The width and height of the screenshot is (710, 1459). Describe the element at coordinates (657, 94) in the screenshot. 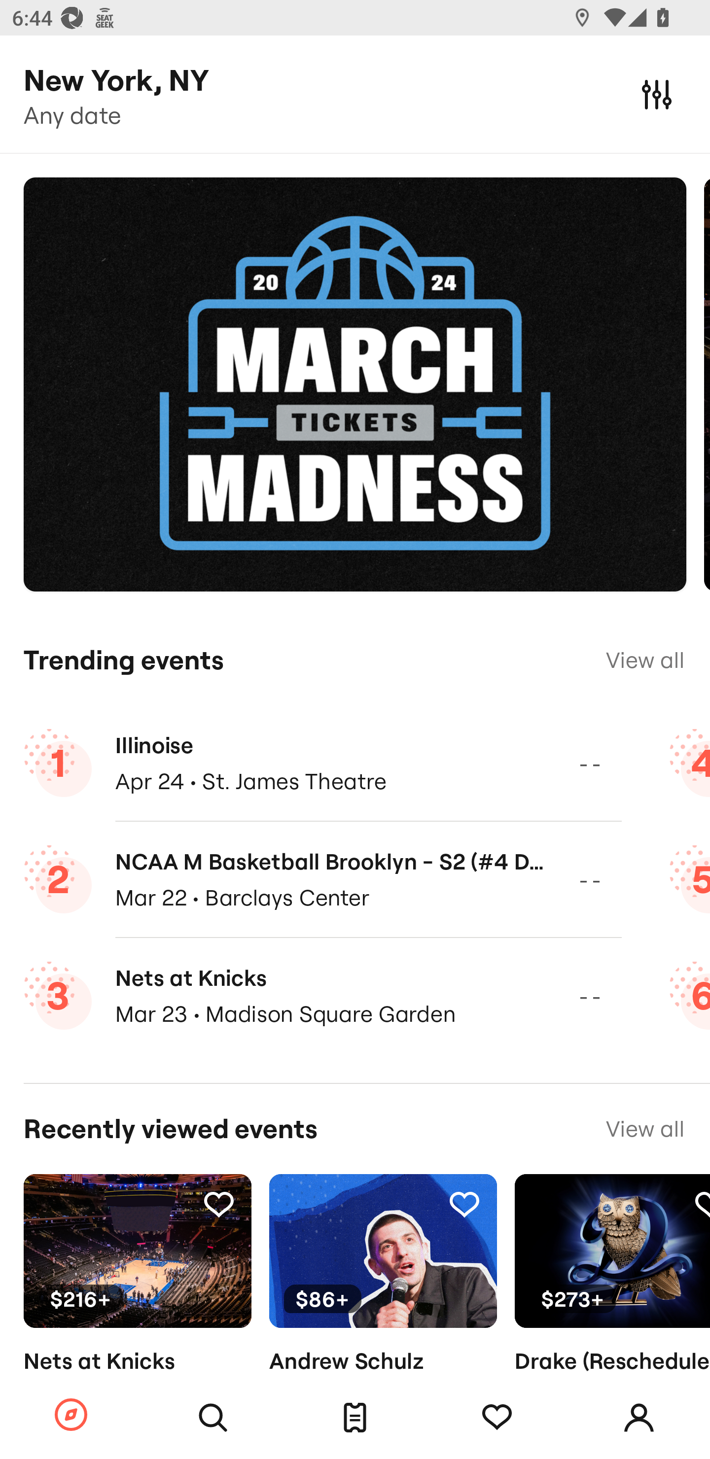

I see `Filters` at that location.